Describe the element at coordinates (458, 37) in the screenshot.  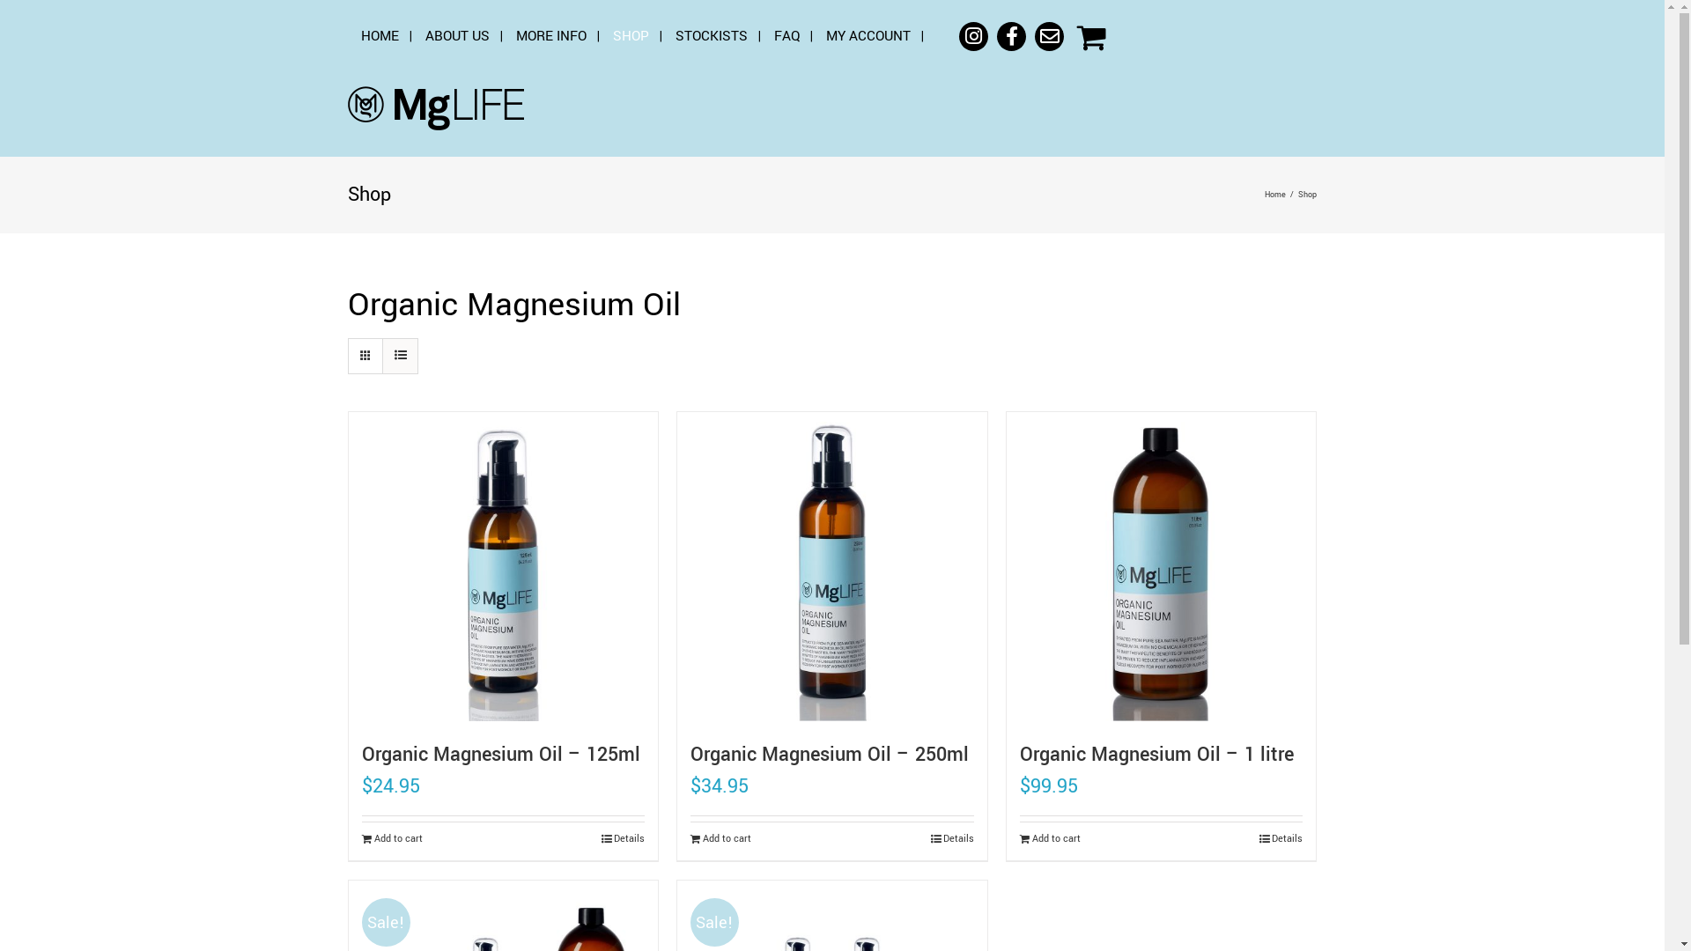
I see `ABOUT US` at that location.